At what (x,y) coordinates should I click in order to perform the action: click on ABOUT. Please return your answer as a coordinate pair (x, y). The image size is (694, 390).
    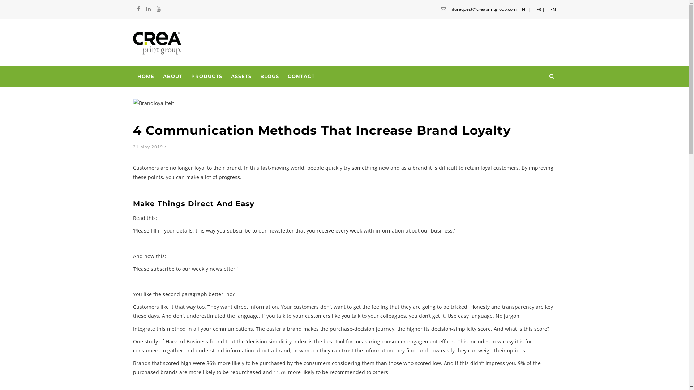
    Looking at the image, I should click on (172, 77).